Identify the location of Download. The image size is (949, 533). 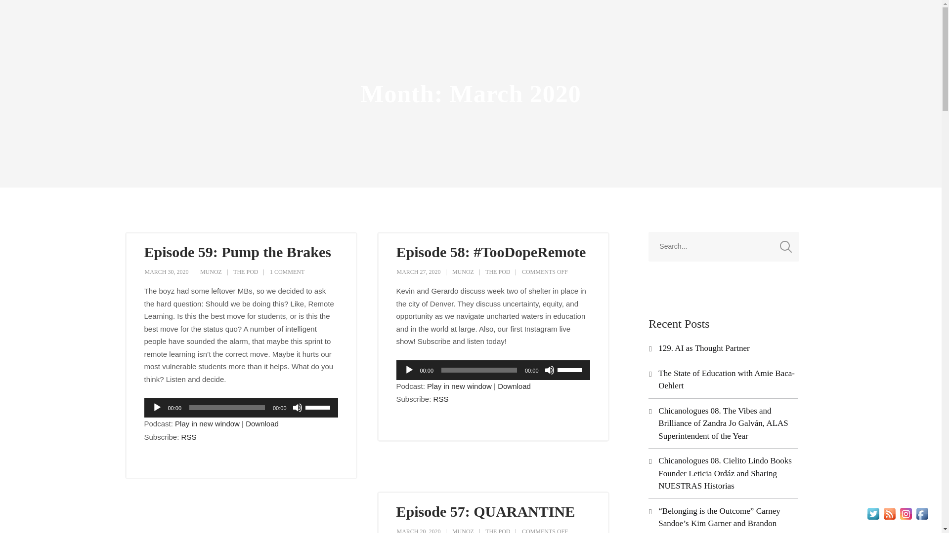
(514, 386).